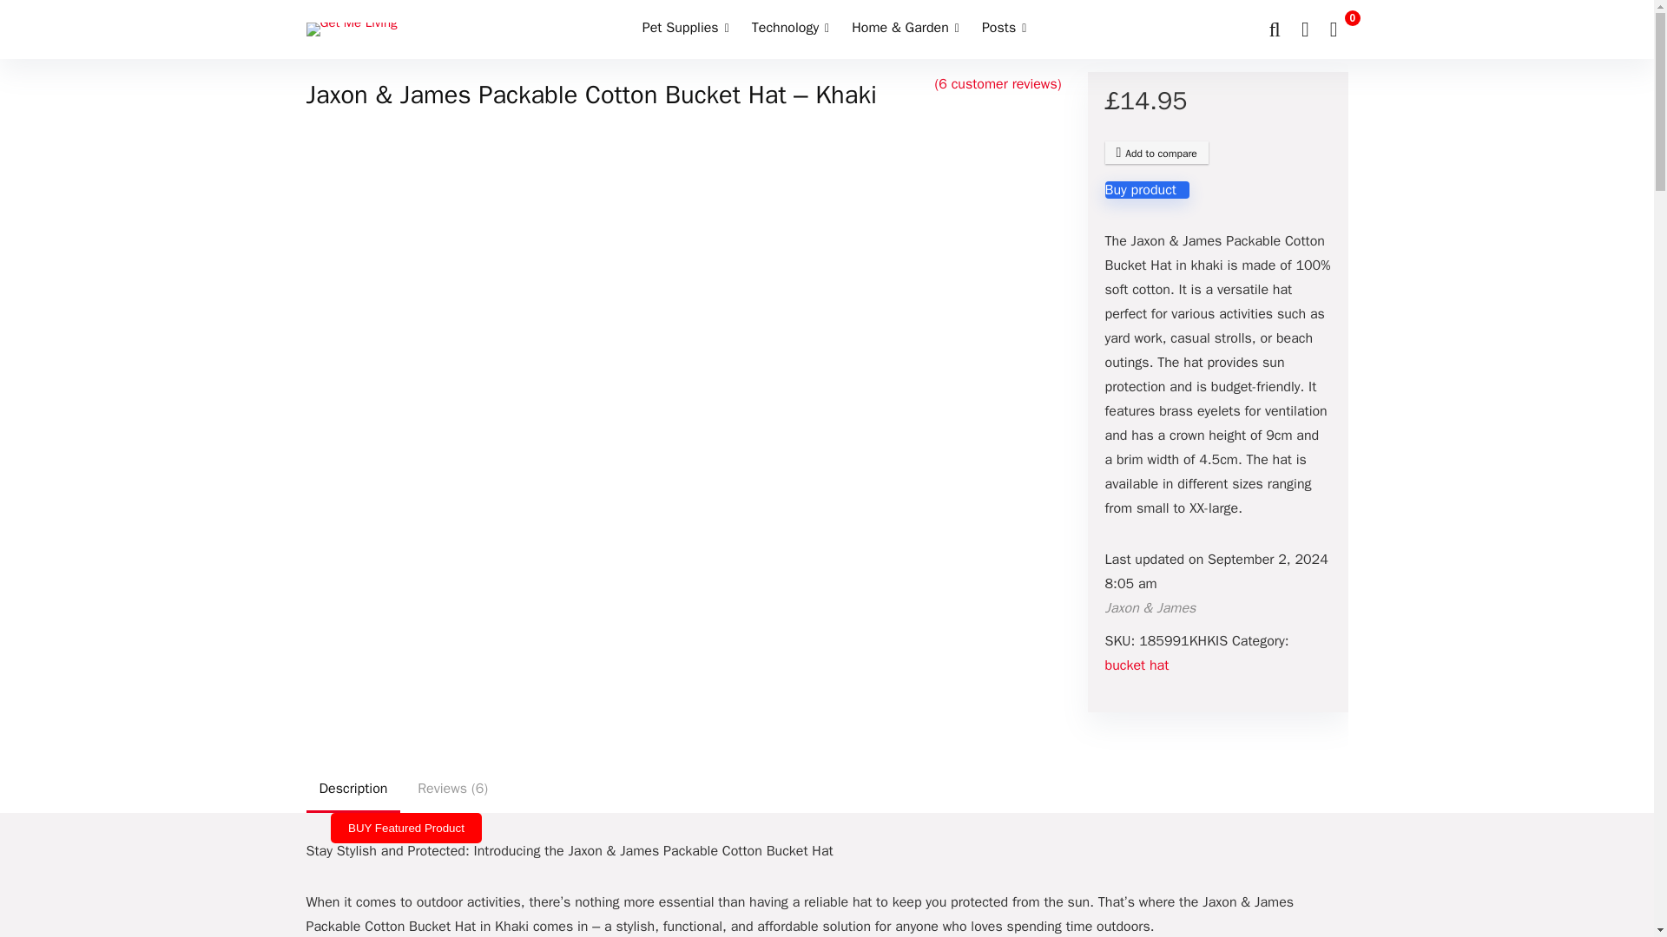  I want to click on Description, so click(353, 789).